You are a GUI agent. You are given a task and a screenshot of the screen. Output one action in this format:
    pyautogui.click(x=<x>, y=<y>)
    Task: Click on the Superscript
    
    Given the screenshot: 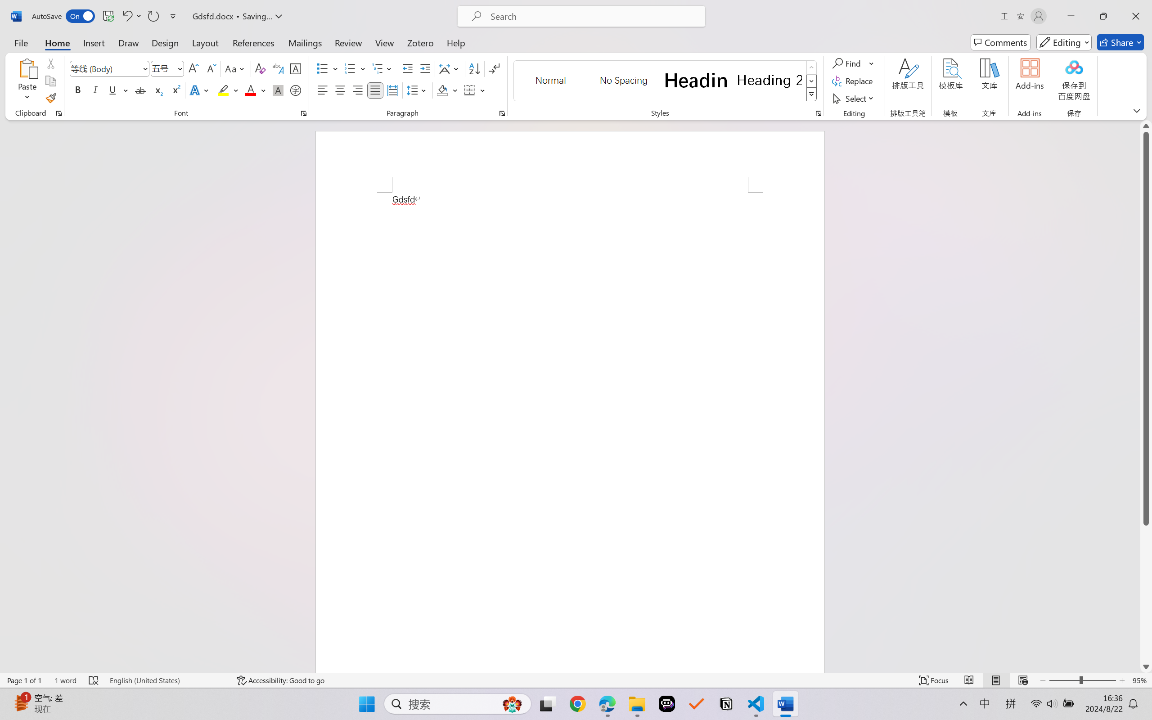 What is the action you would take?
    pyautogui.click(x=175, y=90)
    